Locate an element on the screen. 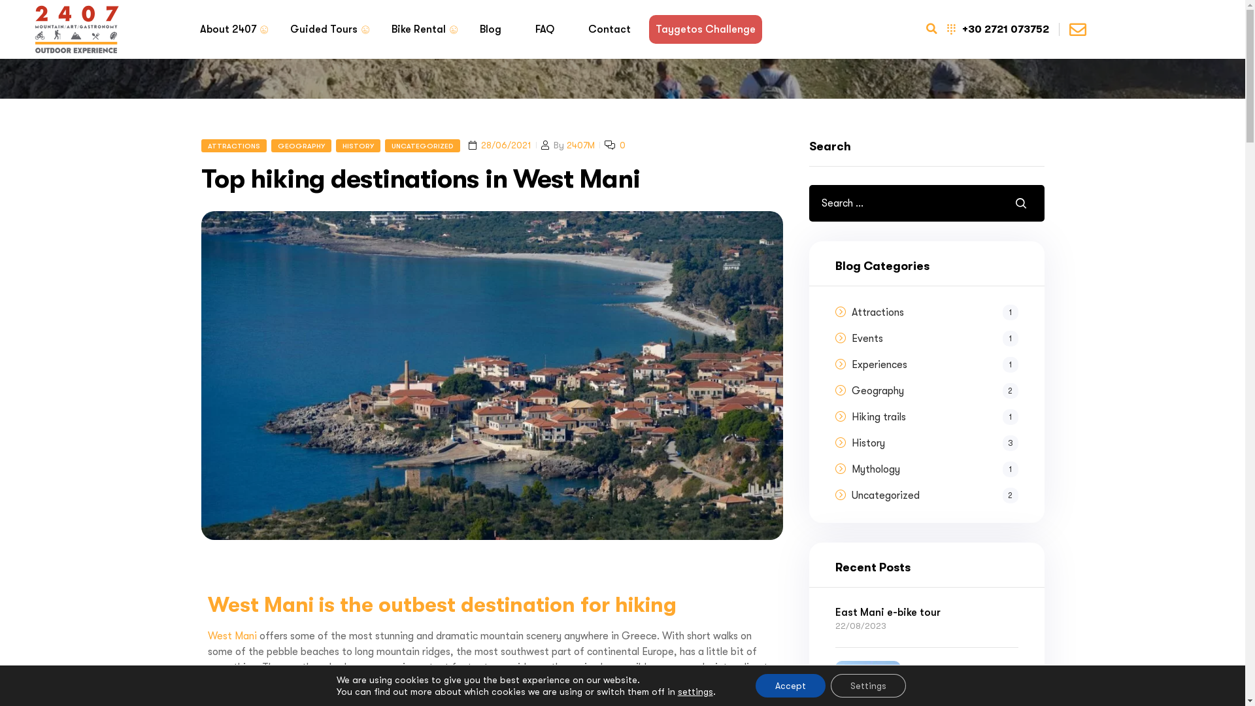  FAQ is located at coordinates (544, 29).